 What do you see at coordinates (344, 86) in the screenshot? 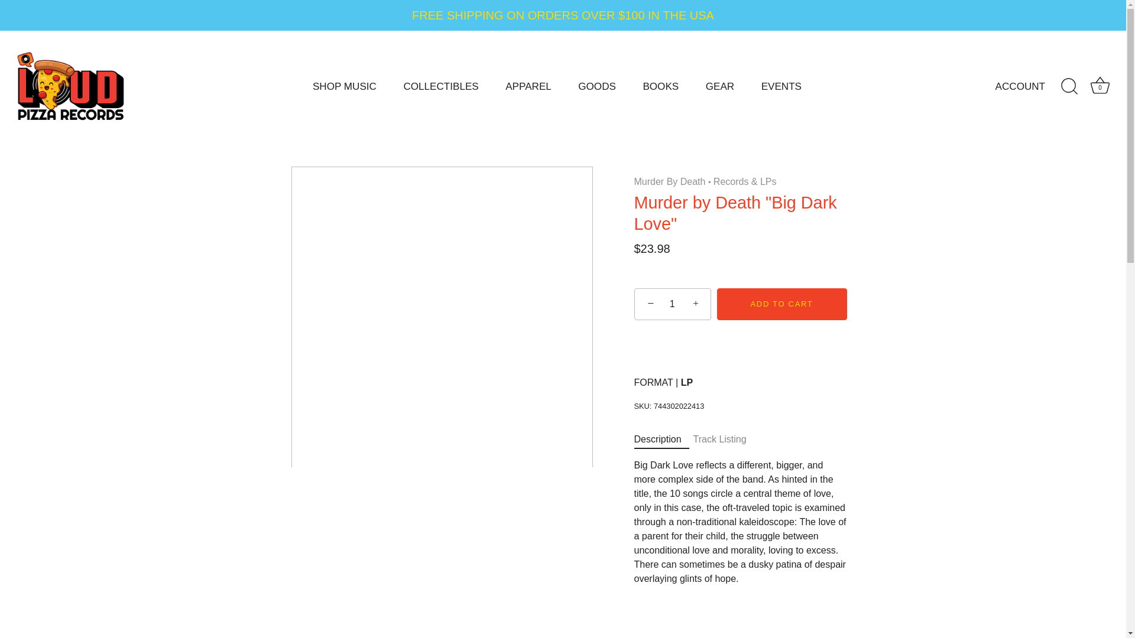
I see `SHOP MUSIC` at bounding box center [344, 86].